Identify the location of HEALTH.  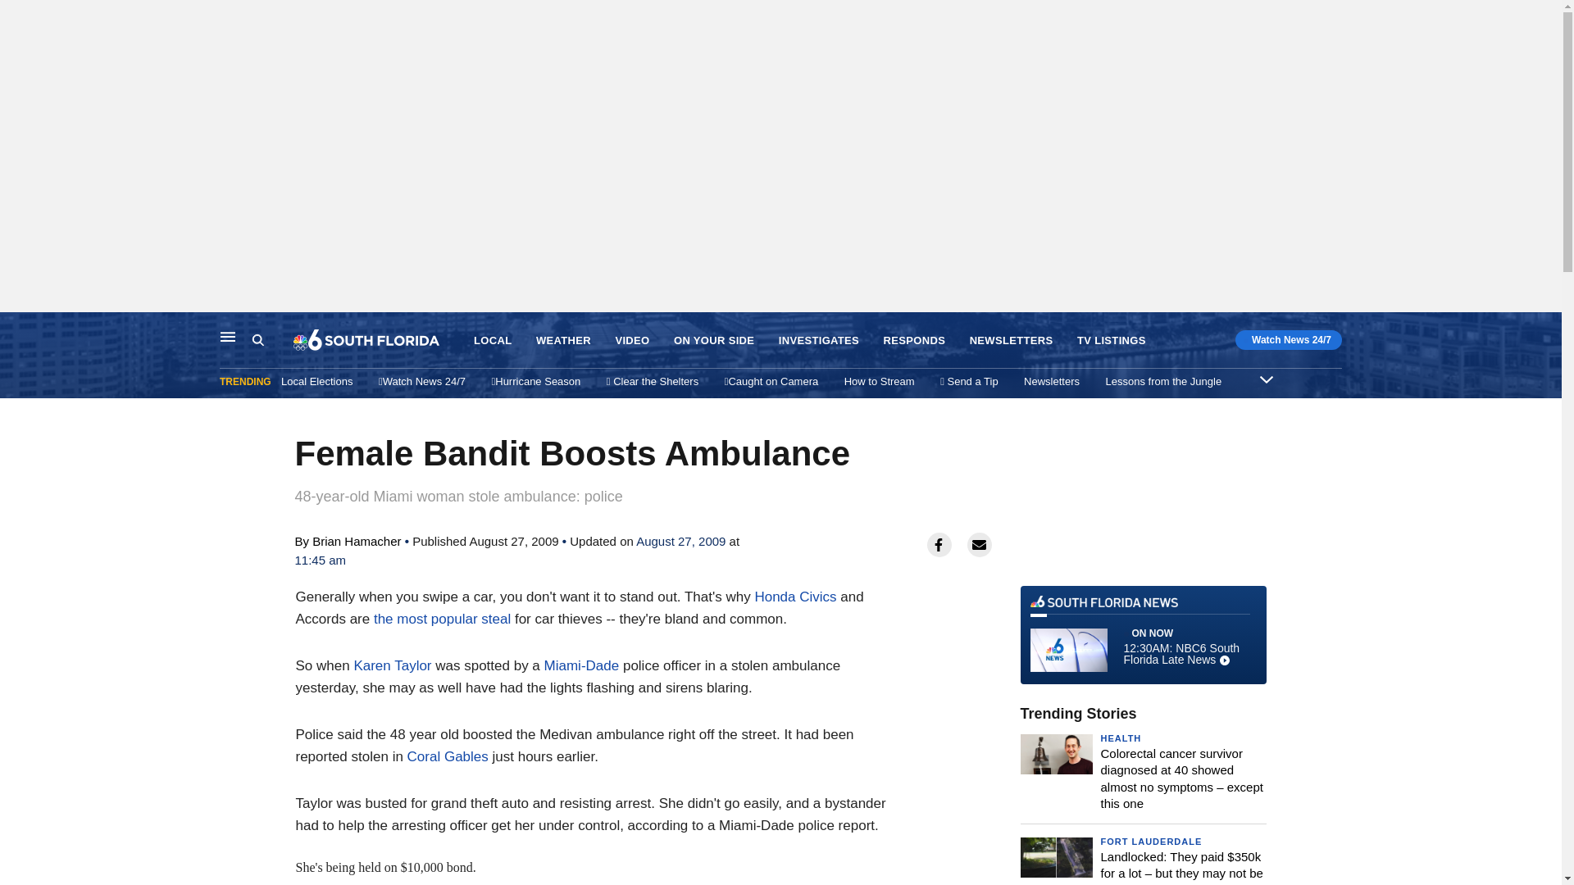
(1121, 738).